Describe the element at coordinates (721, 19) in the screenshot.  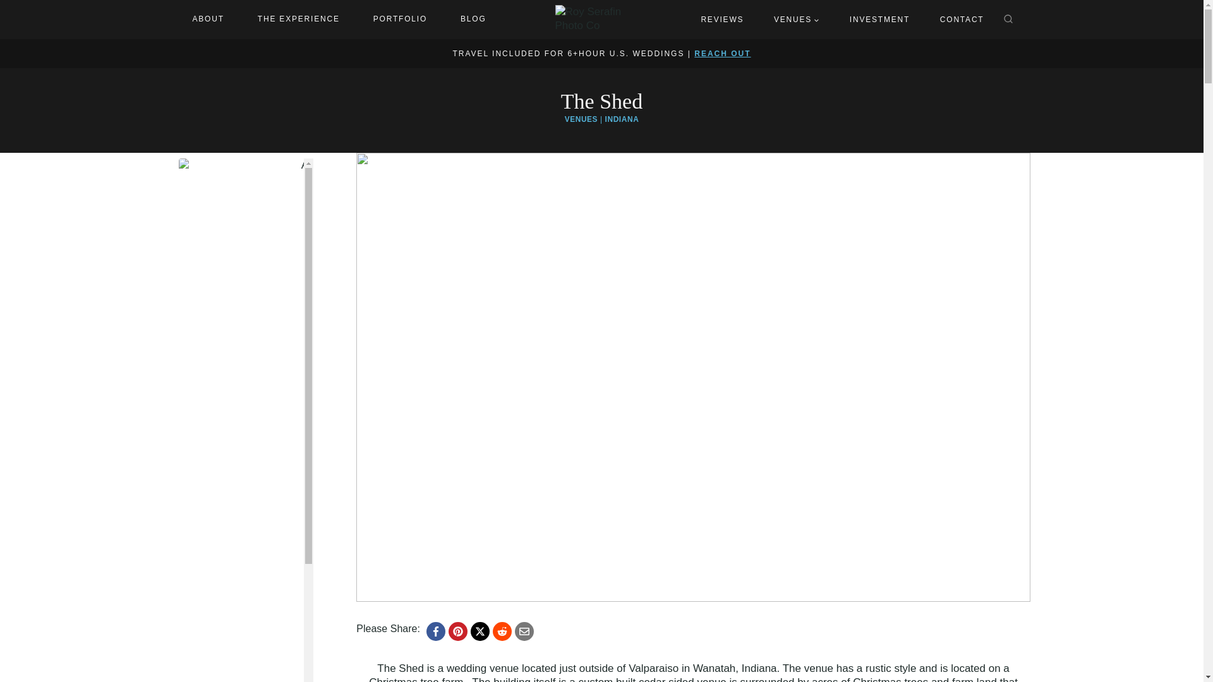
I see `REVIEWS` at that location.